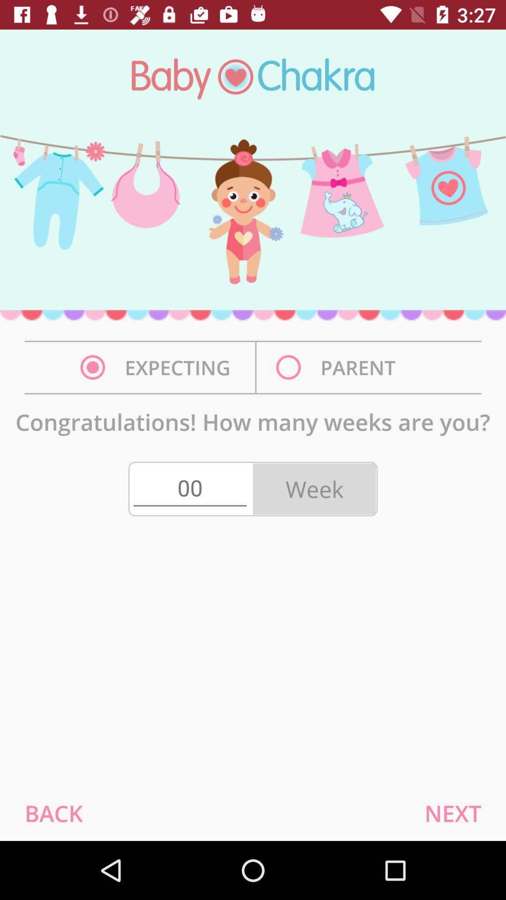 This screenshot has height=900, width=506. Describe the element at coordinates (190, 489) in the screenshot. I see `choose item to the left of week icon` at that location.